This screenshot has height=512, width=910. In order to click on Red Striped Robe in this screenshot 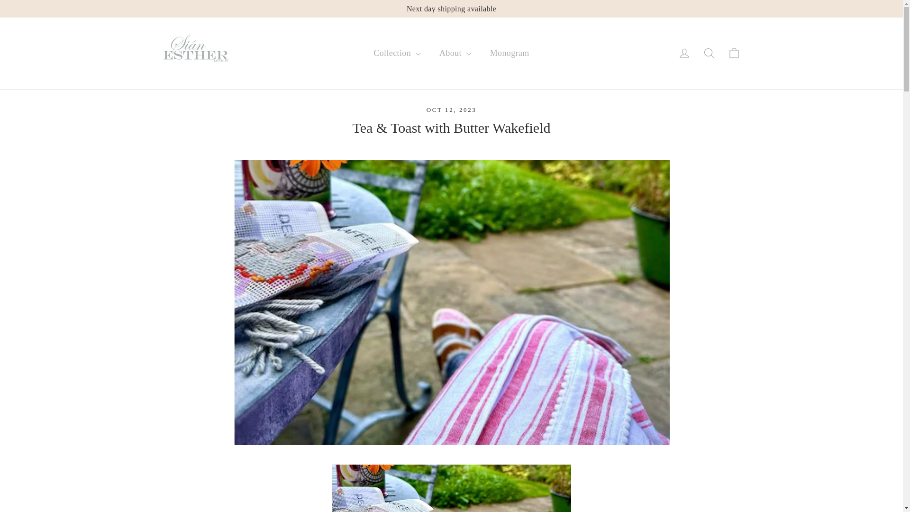, I will do `click(709, 53)`.